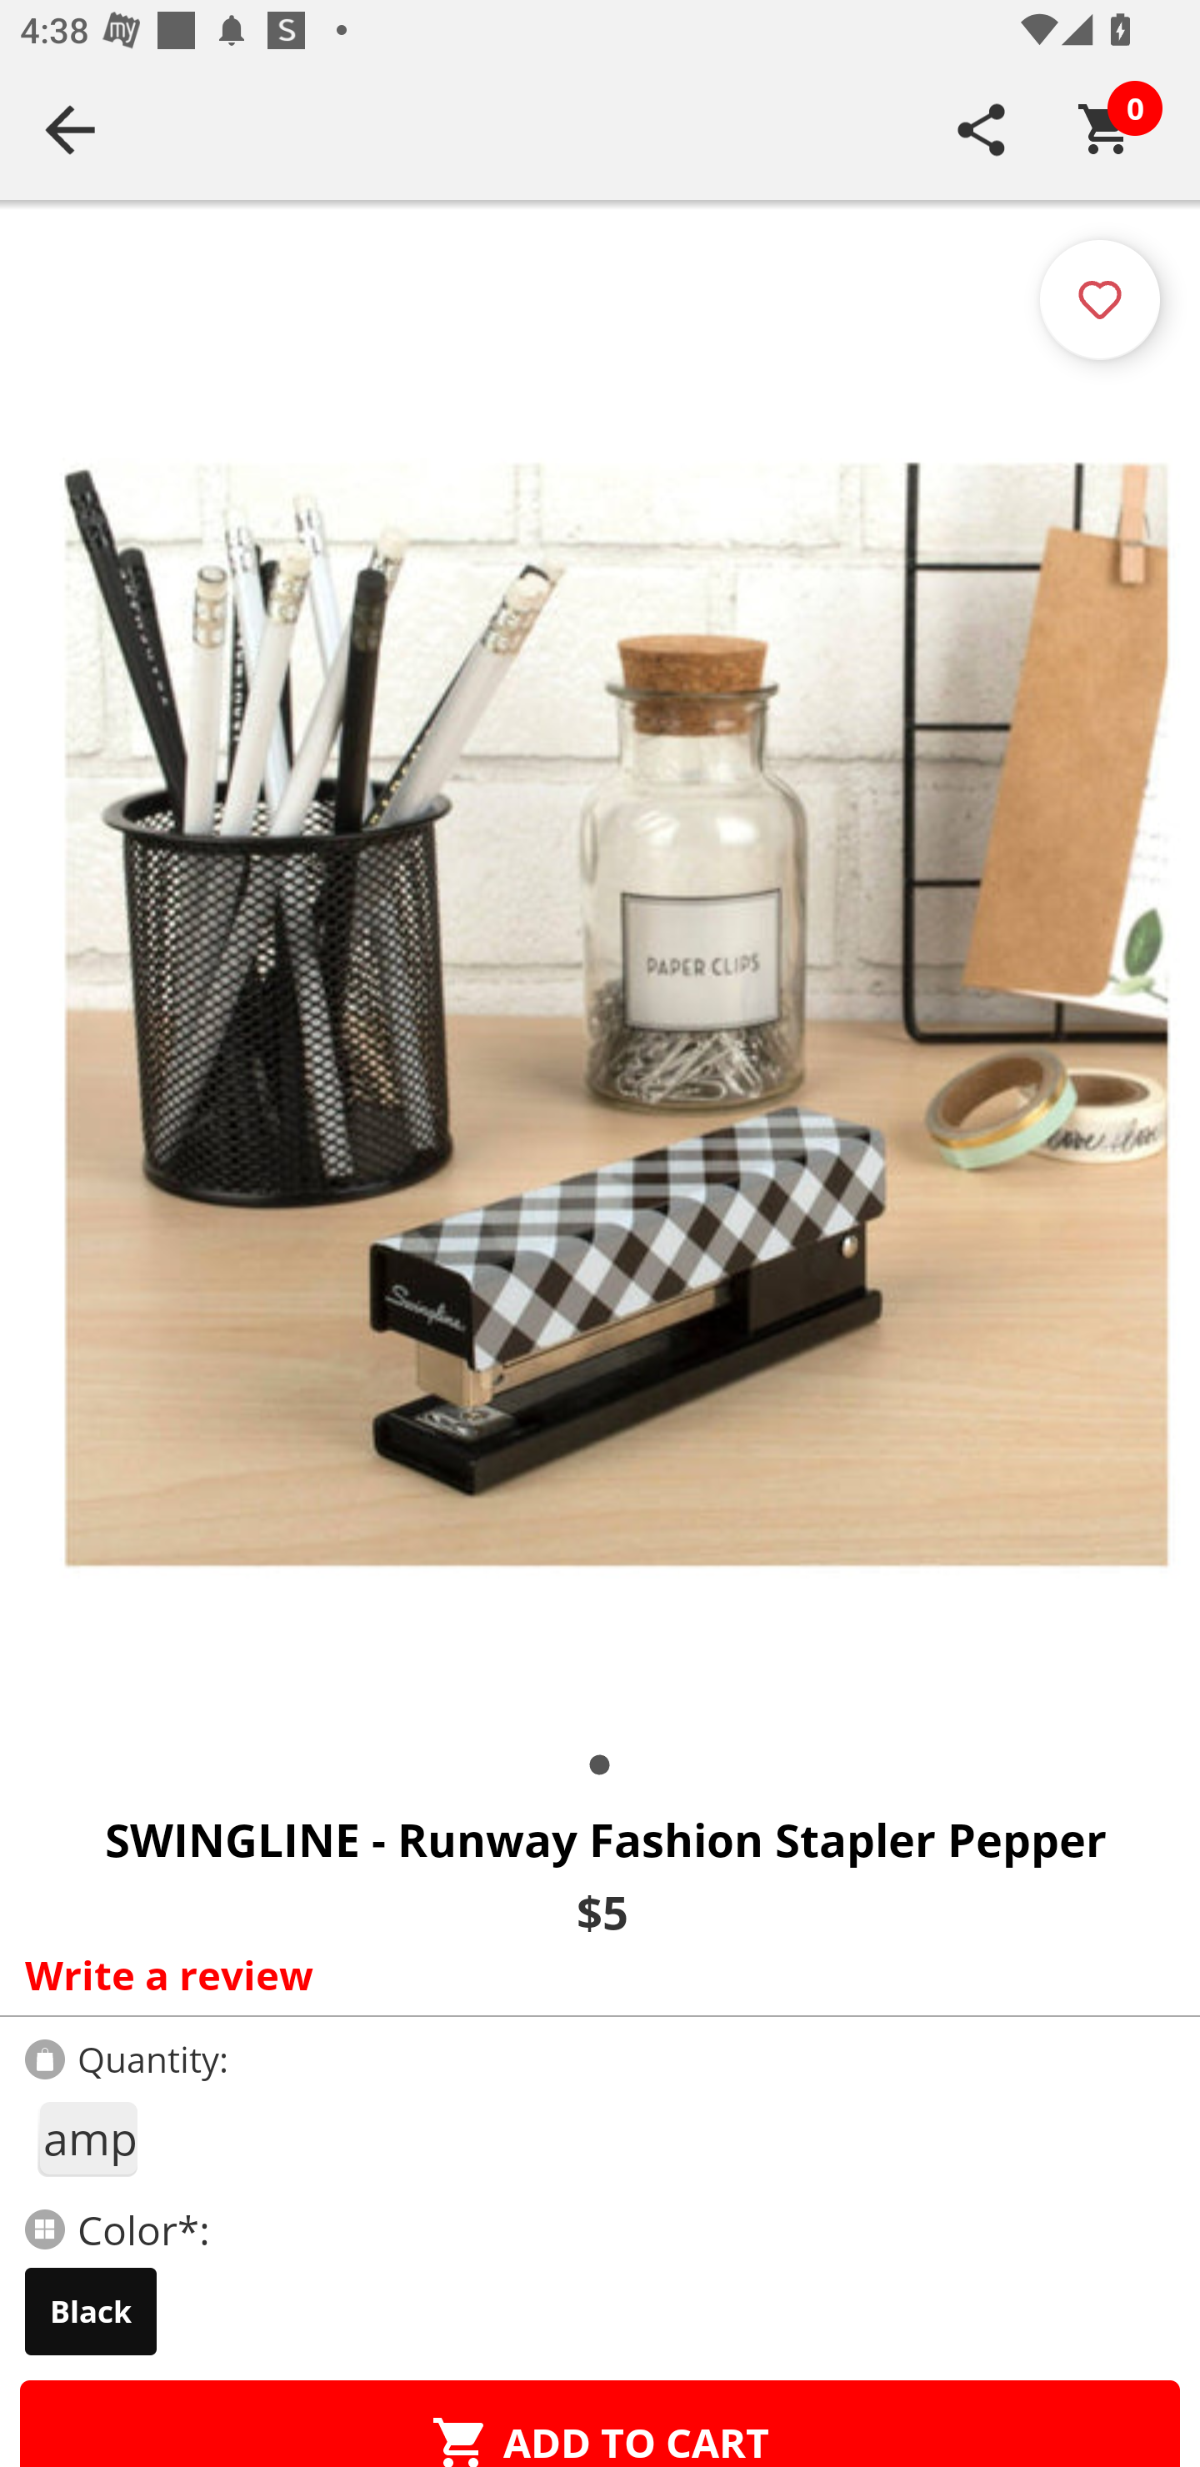  Describe the element at coordinates (600, 2424) in the screenshot. I see `ADD TO CART` at that location.